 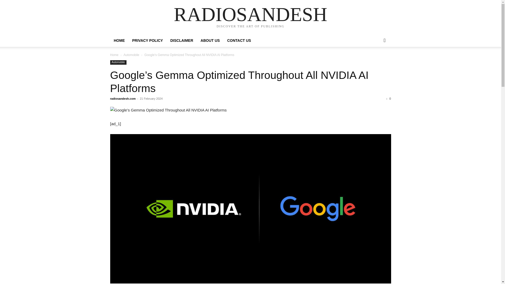 What do you see at coordinates (119, 40) in the screenshot?
I see `HOME` at bounding box center [119, 40].